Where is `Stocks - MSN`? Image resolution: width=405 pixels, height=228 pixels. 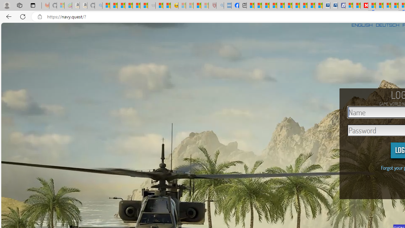 Stocks - MSN is located at coordinates (144, 6).